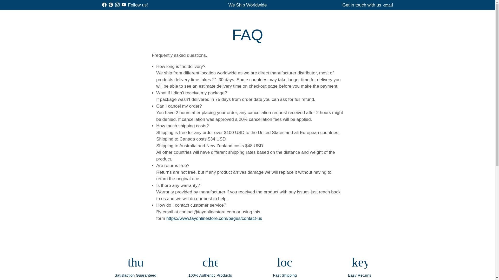 This screenshot has width=499, height=280. Describe the element at coordinates (317, 19) in the screenshot. I see `Search` at that location.